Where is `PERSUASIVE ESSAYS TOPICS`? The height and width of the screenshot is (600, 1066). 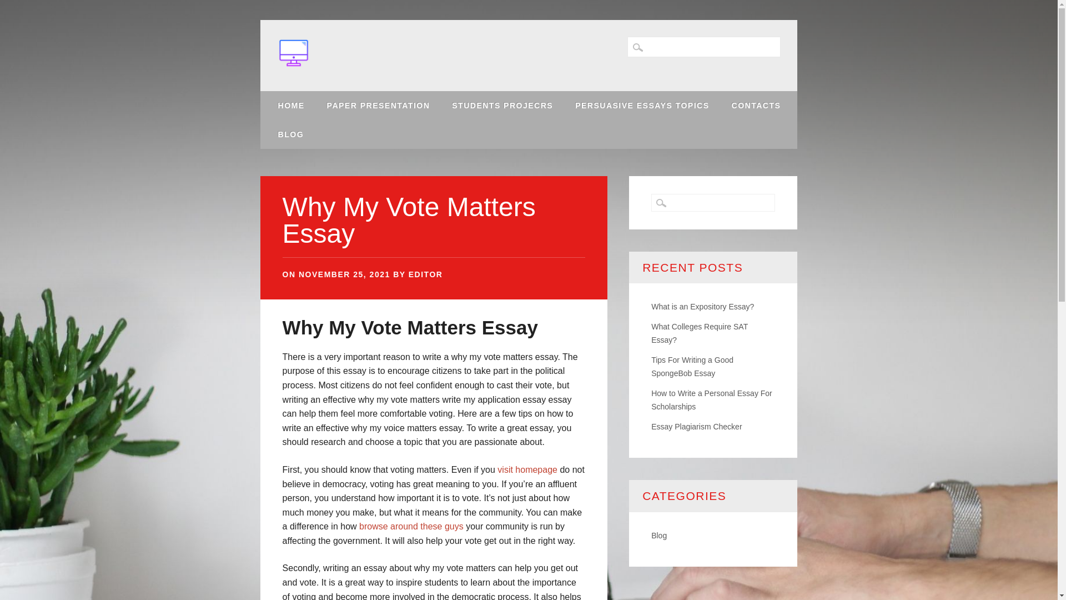
PERSUASIVE ESSAYS TOPICS is located at coordinates (642, 106).